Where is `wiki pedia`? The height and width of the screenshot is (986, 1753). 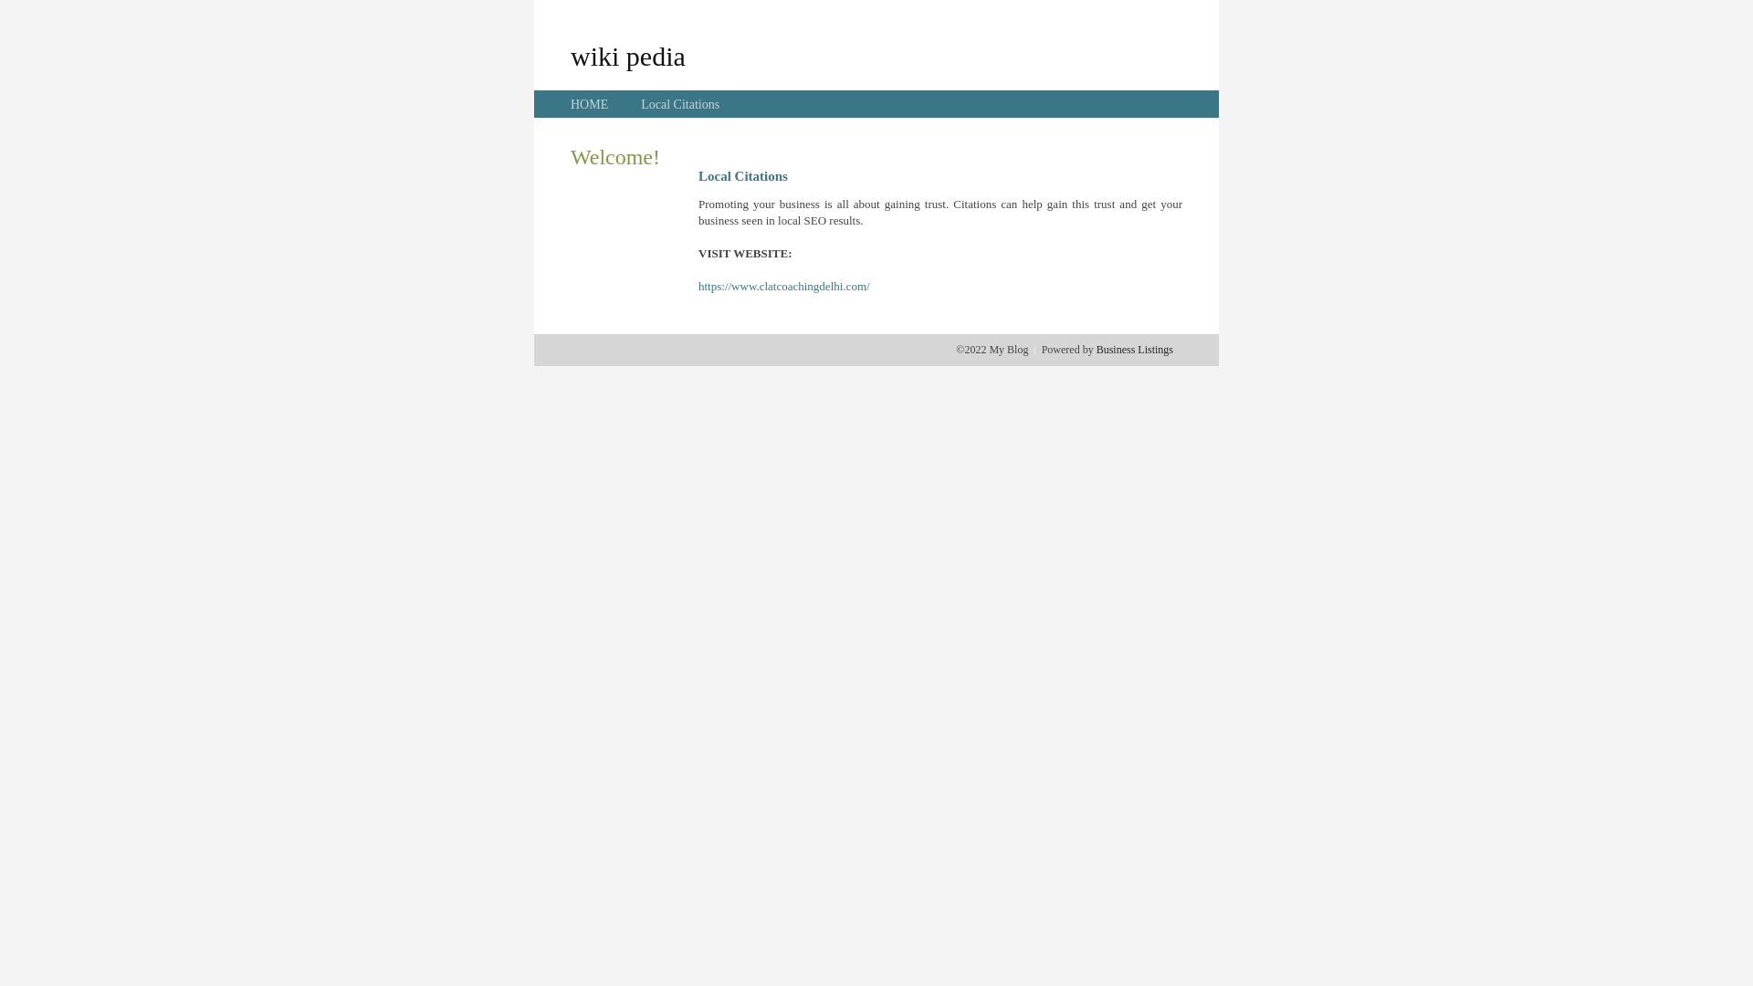 wiki pedia is located at coordinates (628, 56).